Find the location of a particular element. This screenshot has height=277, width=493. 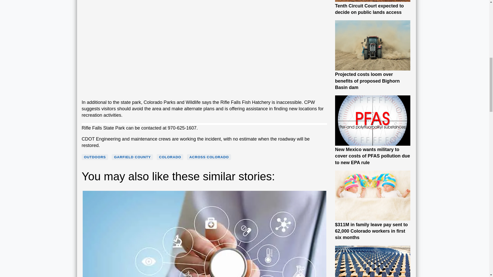

GARFIELD COUNTY is located at coordinates (132, 157).